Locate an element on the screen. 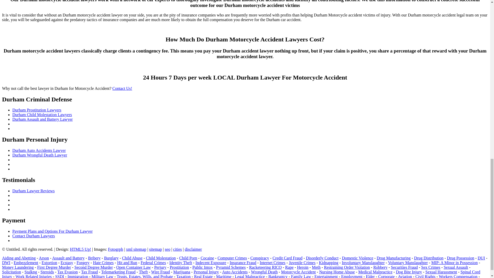  cities is located at coordinates (178, 249).